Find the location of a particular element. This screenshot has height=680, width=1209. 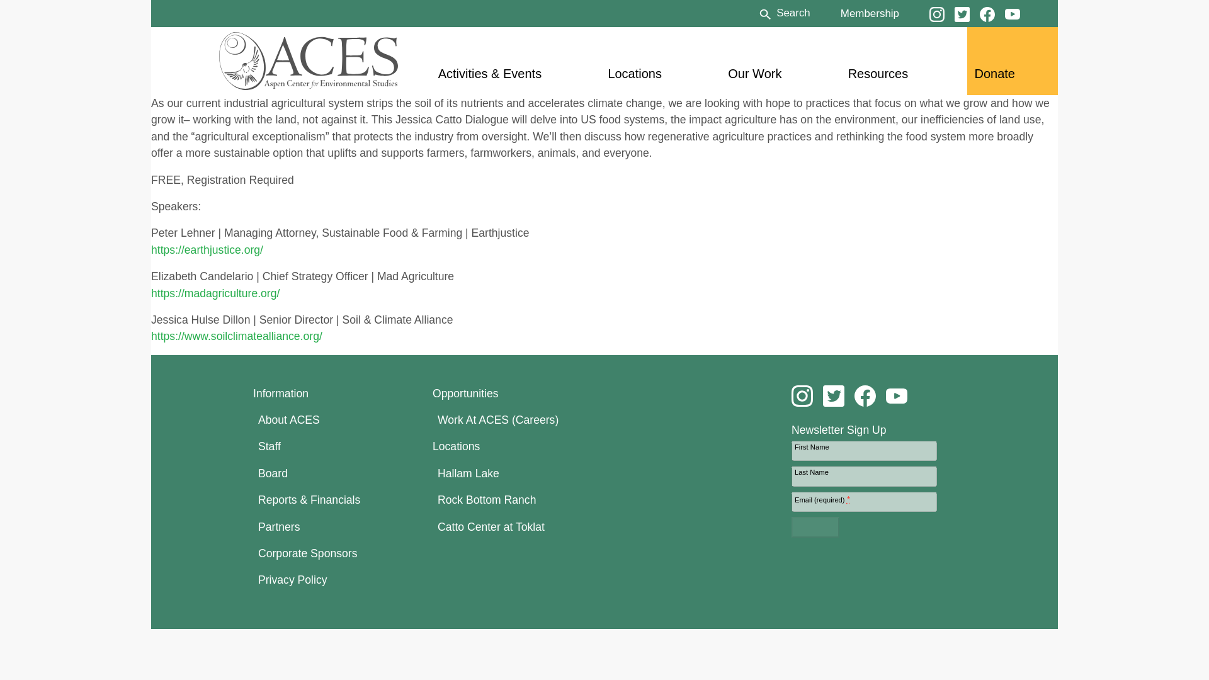

Sign up is located at coordinates (815, 526).